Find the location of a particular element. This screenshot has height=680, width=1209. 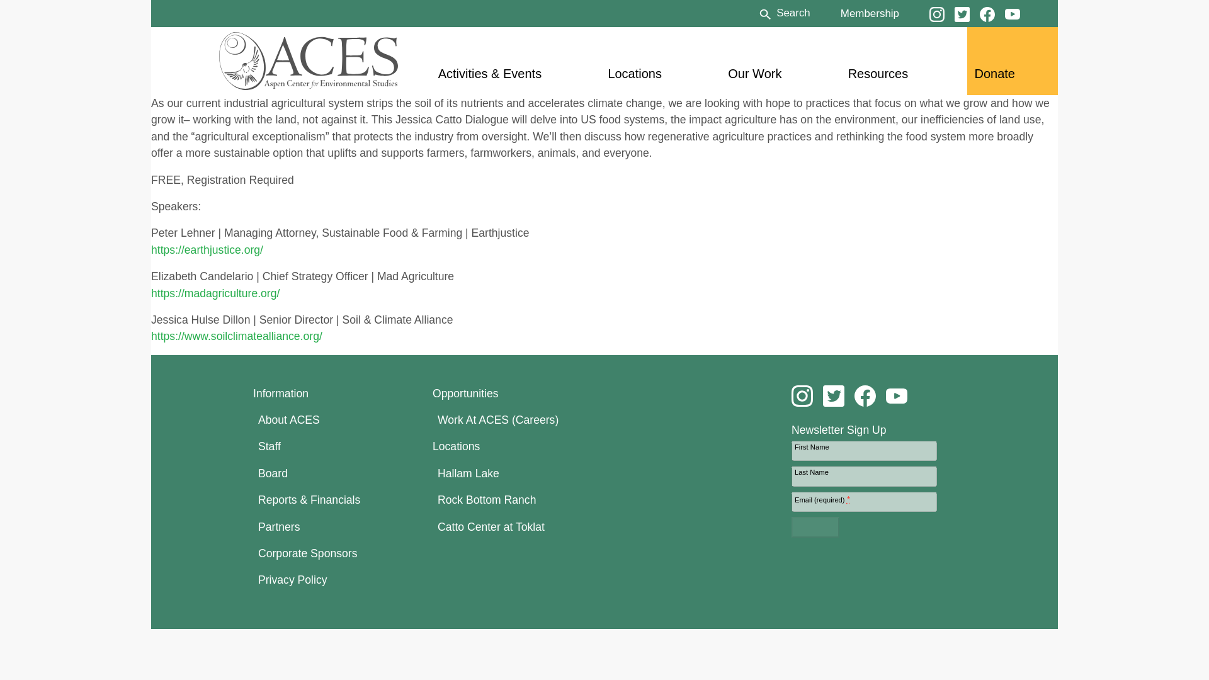

Sign up is located at coordinates (815, 526).